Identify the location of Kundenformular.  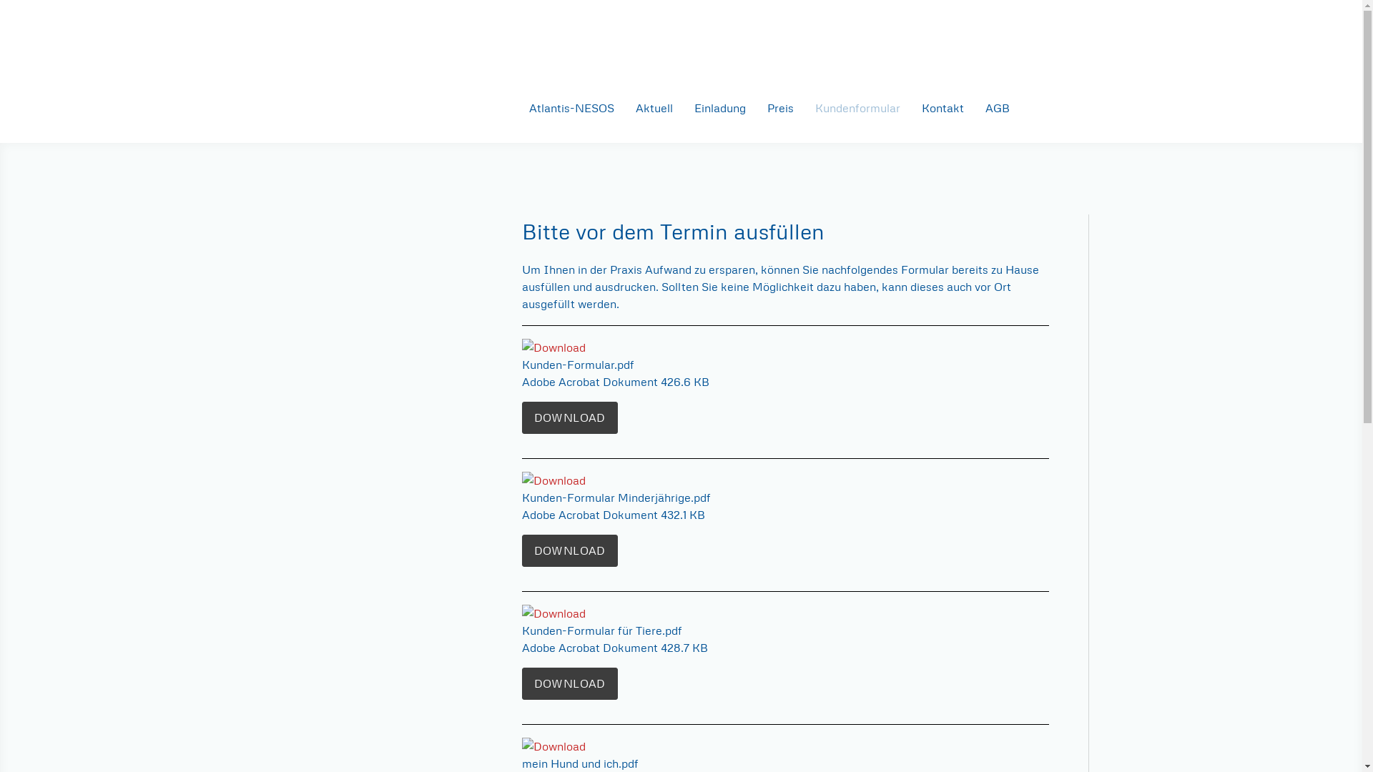
(857, 109).